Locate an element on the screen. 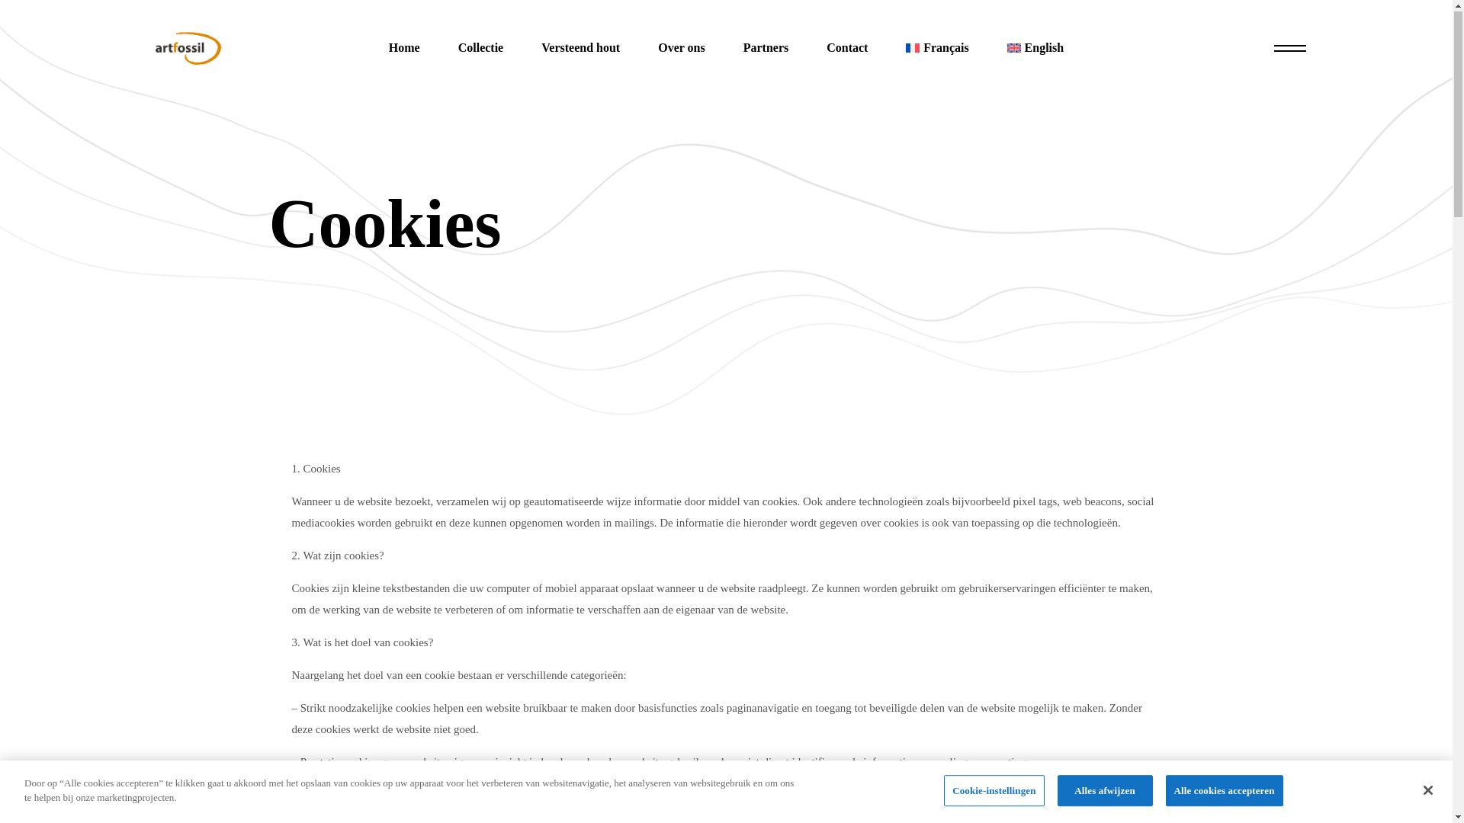  Over ons is located at coordinates (682, 49).